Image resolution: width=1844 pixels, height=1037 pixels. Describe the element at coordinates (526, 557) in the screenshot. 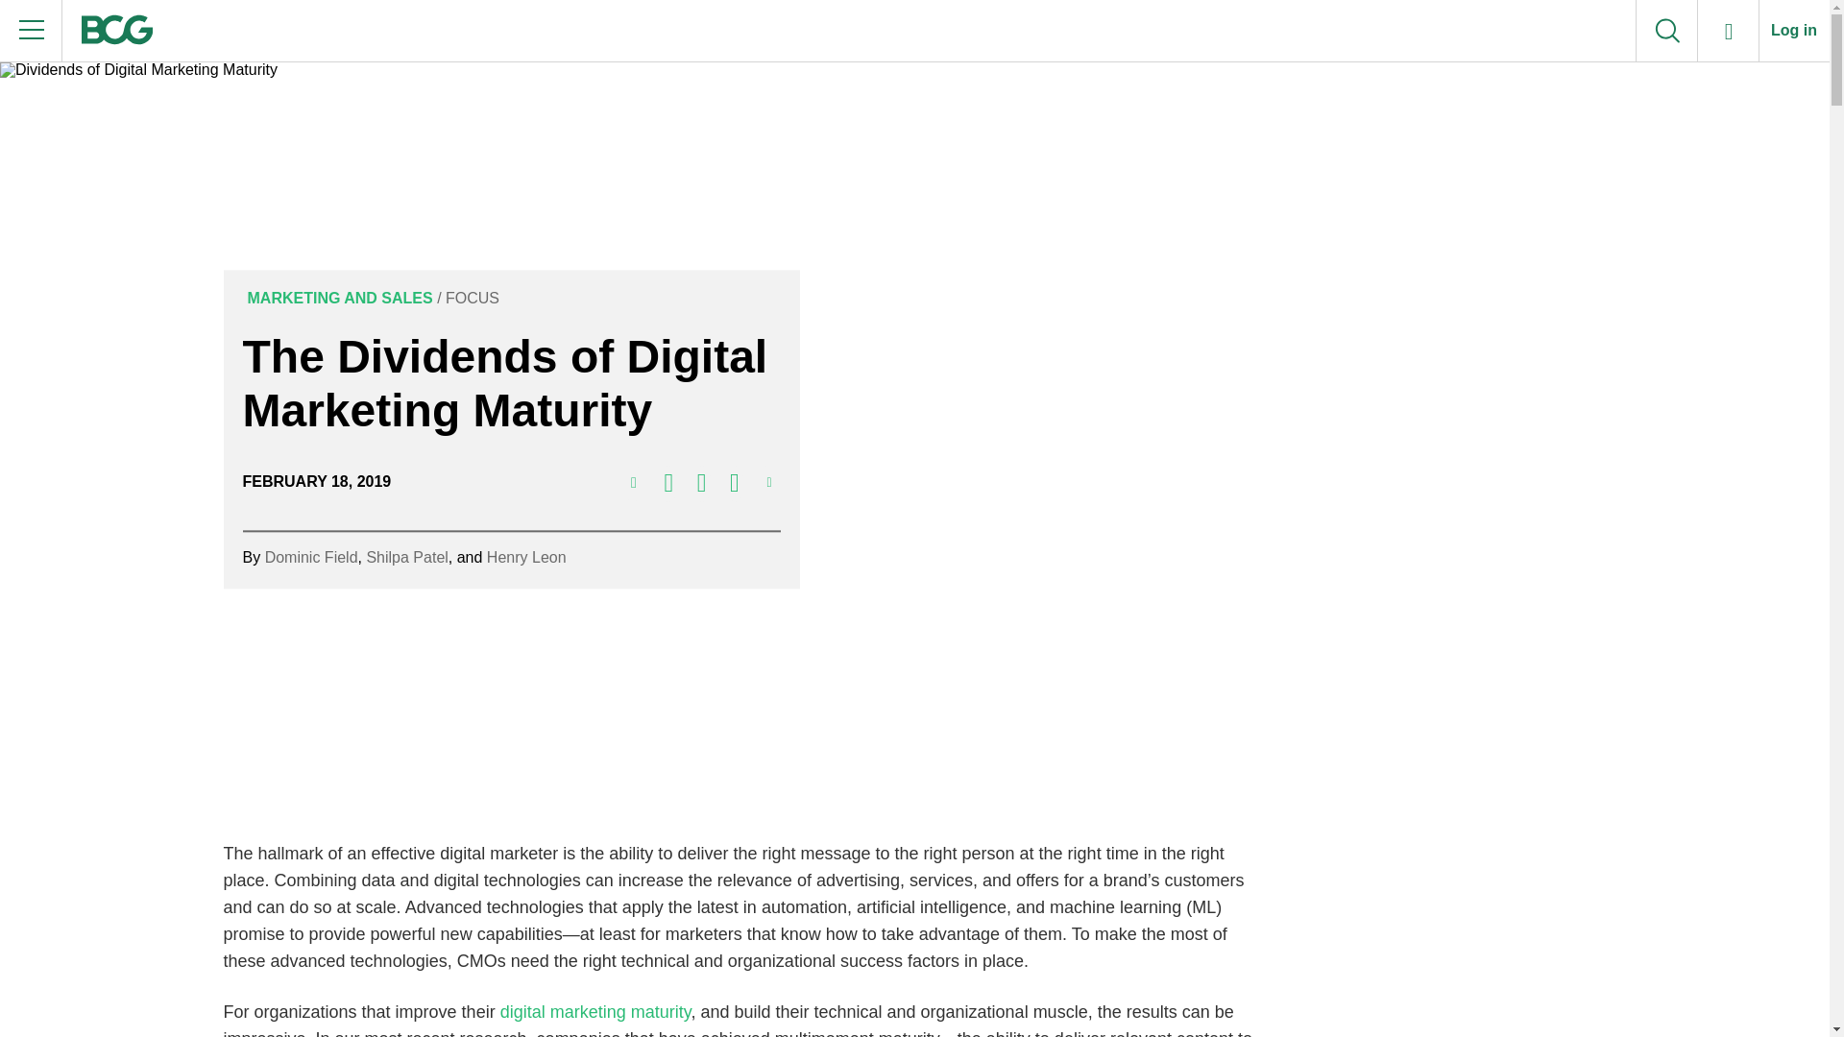

I see `Henry Leon` at that location.